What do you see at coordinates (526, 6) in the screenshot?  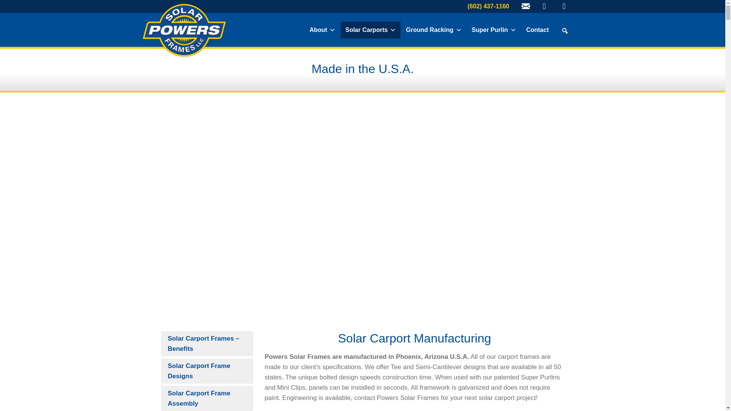 I see `Email Us` at bounding box center [526, 6].